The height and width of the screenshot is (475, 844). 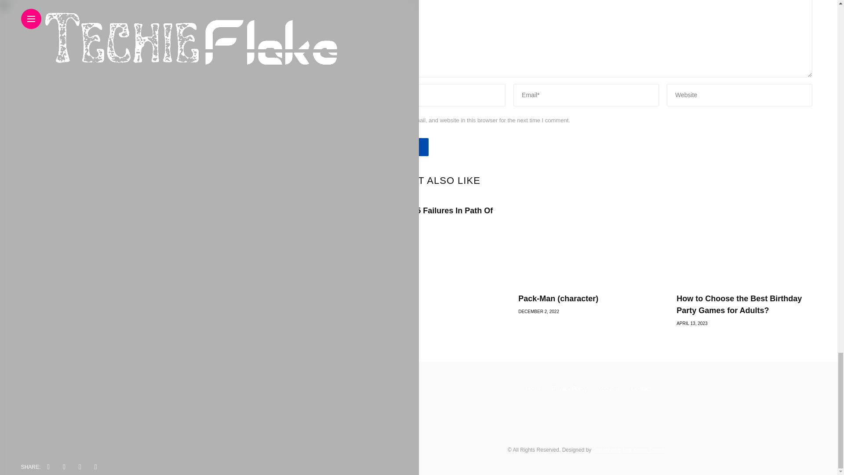 I want to click on yes, so click(x=364, y=120).